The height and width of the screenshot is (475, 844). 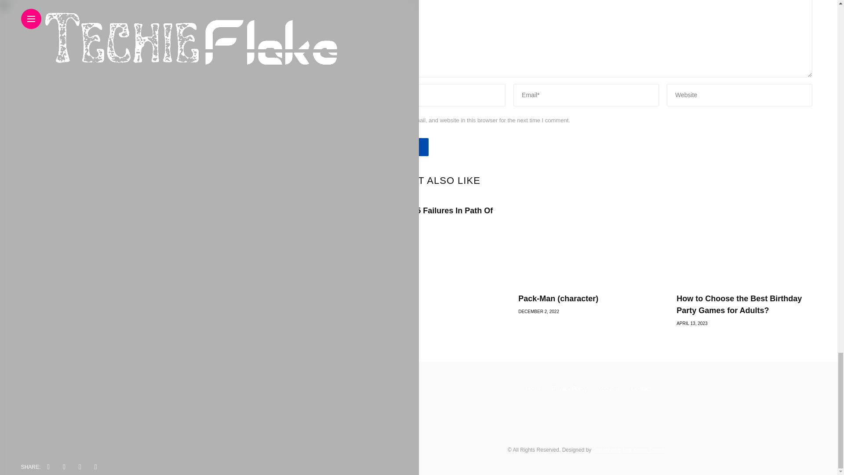 I want to click on yes, so click(x=364, y=120).